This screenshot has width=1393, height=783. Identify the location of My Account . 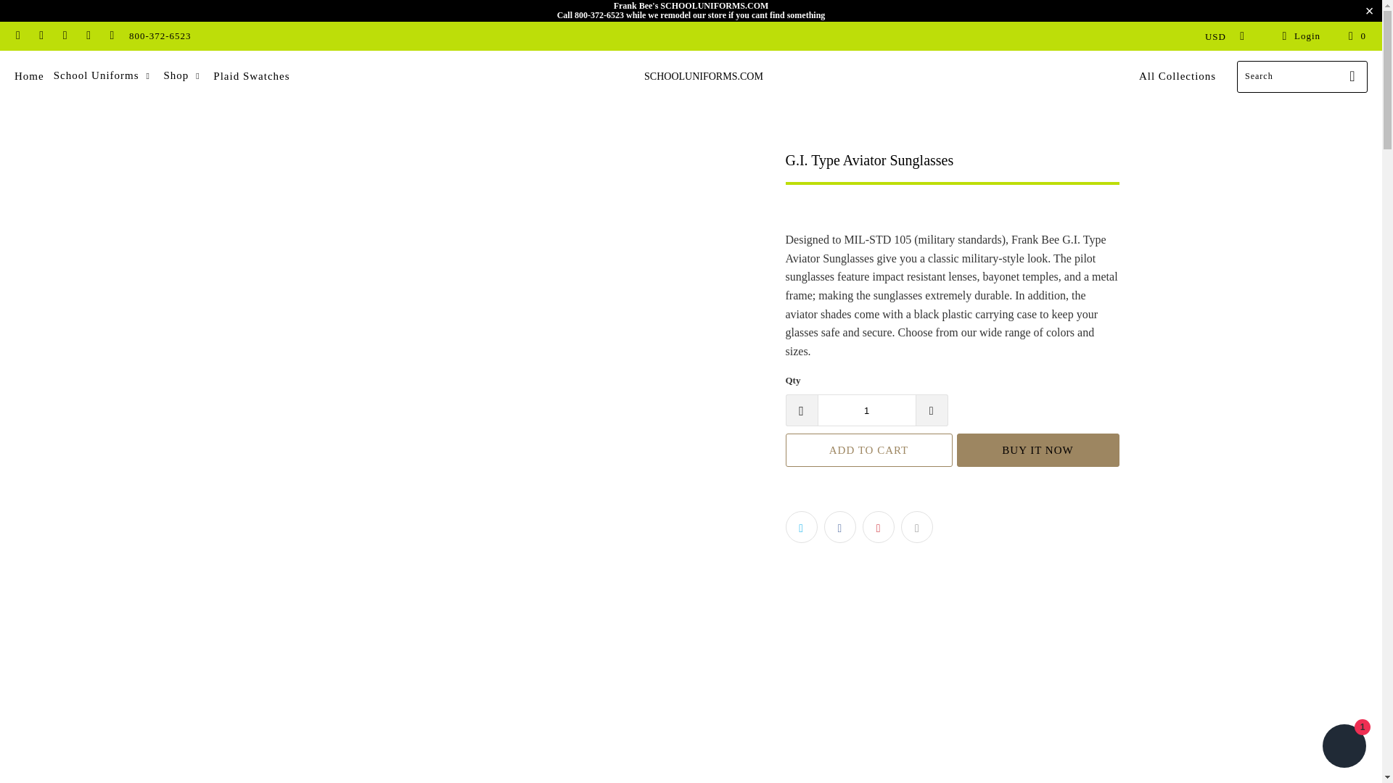
(1299, 36).